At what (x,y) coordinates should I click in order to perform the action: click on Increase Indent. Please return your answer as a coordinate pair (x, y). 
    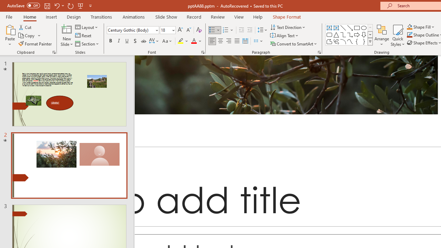
    Looking at the image, I should click on (250, 30).